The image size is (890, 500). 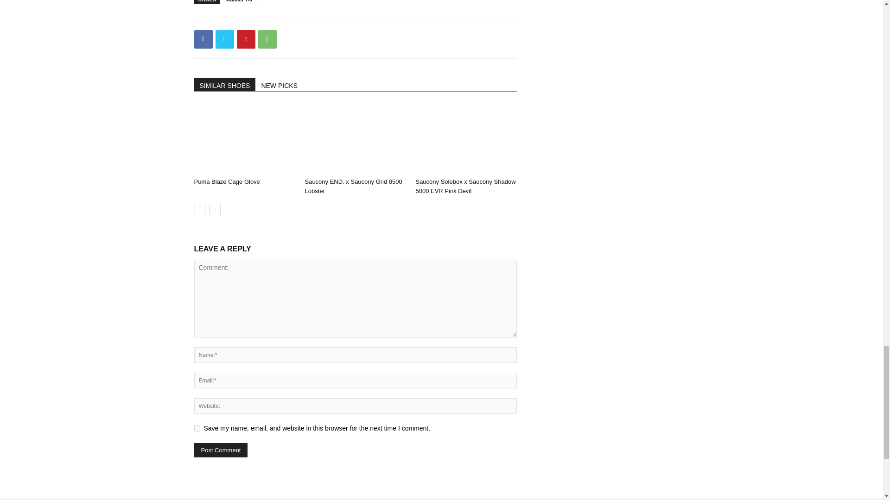 What do you see at coordinates (197, 429) in the screenshot?
I see `yes` at bounding box center [197, 429].